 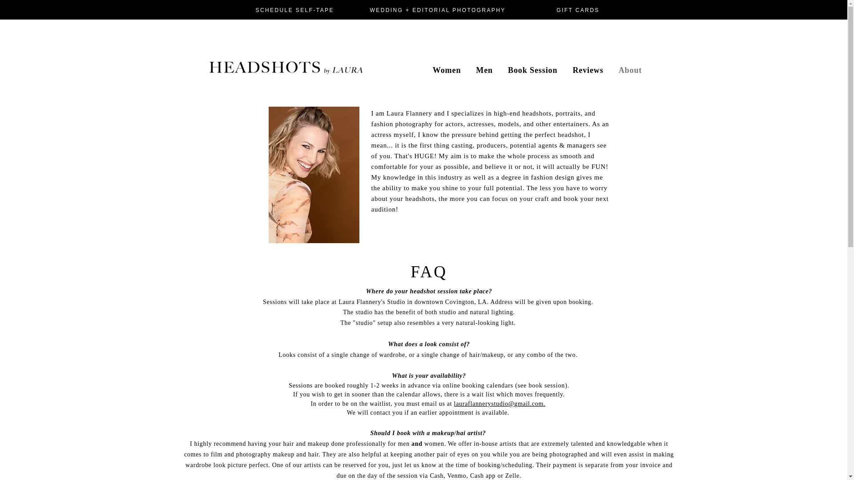 I want to click on About, so click(x=631, y=70).